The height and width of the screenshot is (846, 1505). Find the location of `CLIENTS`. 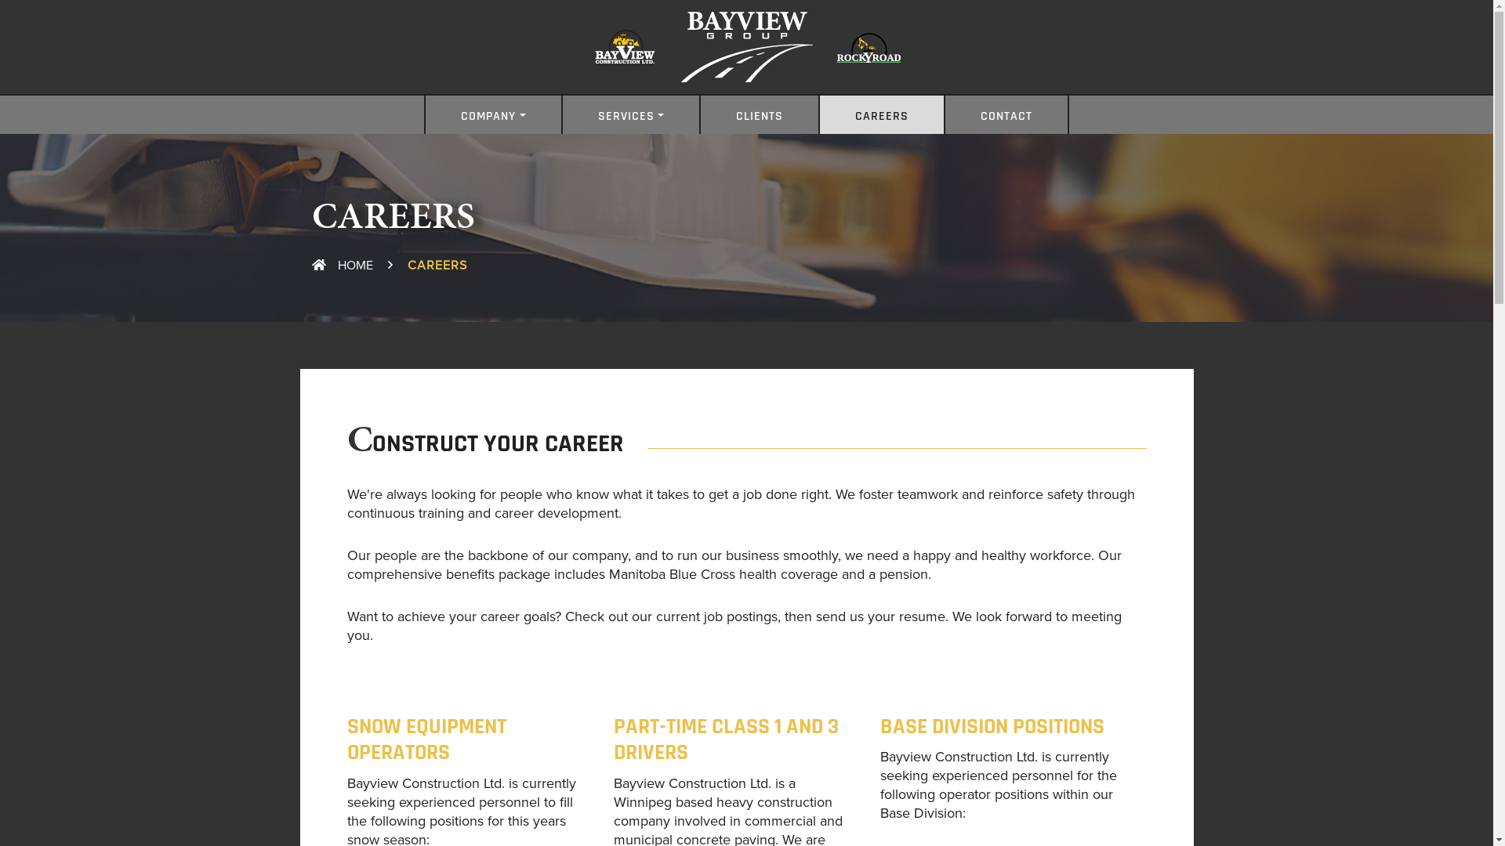

CLIENTS is located at coordinates (760, 114).